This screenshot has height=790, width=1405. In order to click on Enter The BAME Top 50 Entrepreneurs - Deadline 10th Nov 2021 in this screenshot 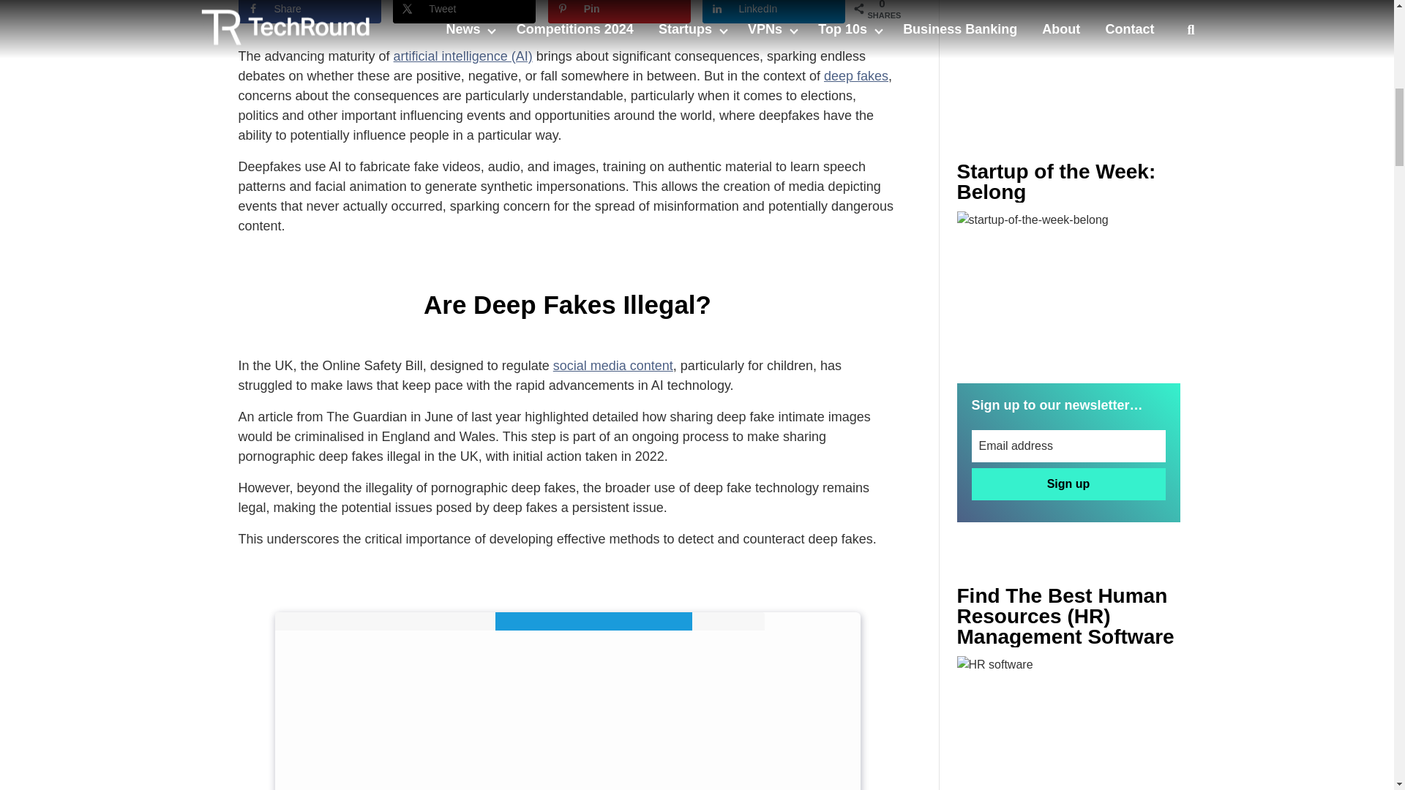, I will do `click(1068, 723)`.